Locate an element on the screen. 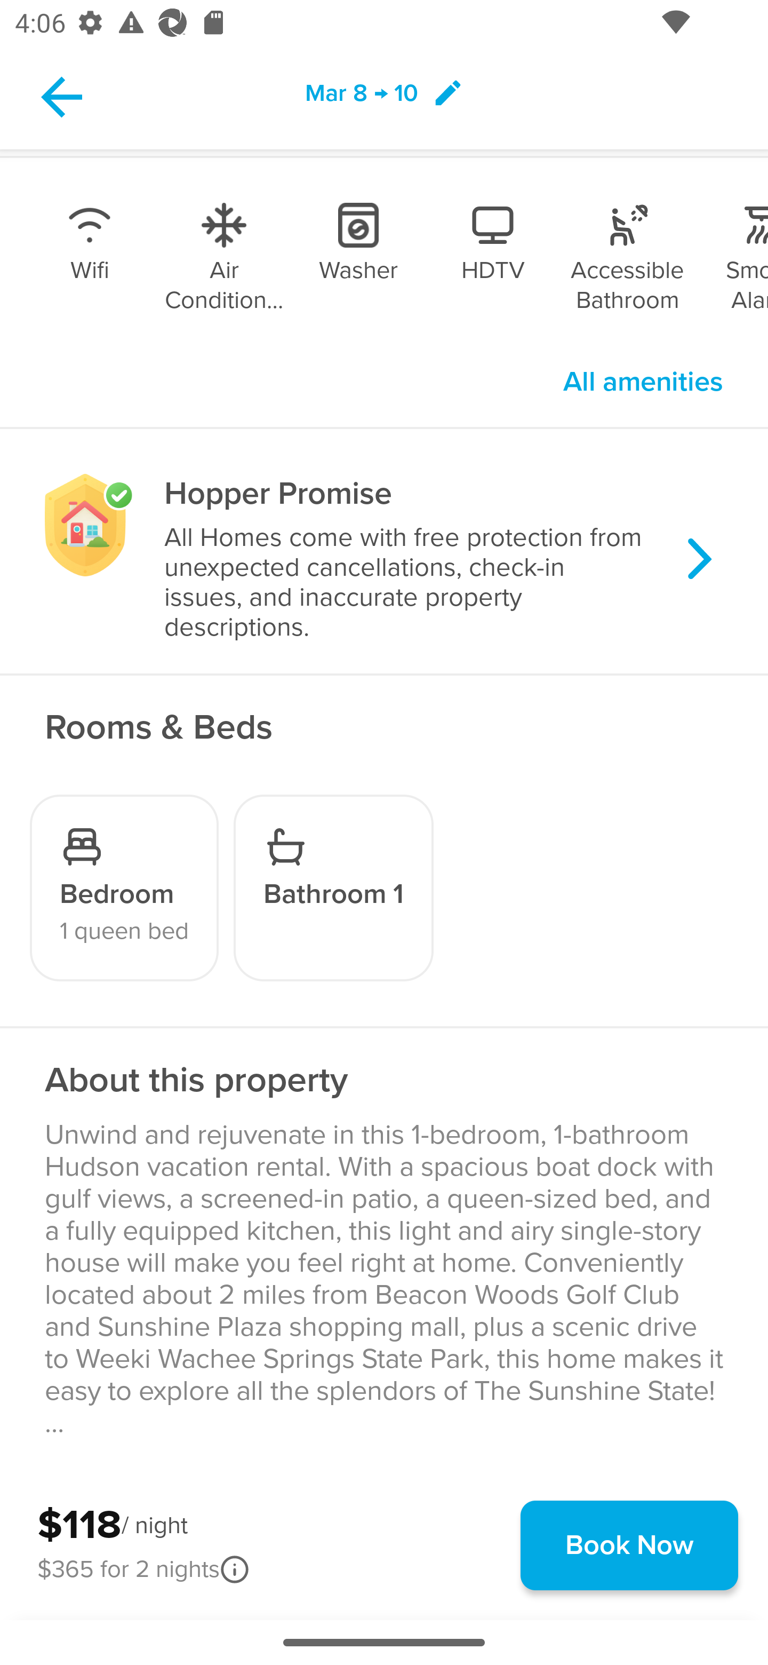 Image resolution: width=768 pixels, height=1665 pixels. Book Now is located at coordinates (629, 1545).